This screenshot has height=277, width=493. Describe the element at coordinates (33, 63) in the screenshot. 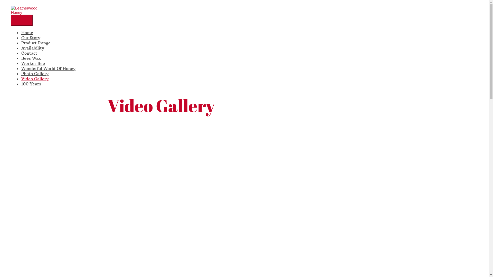

I see `Worker Bee` at that location.